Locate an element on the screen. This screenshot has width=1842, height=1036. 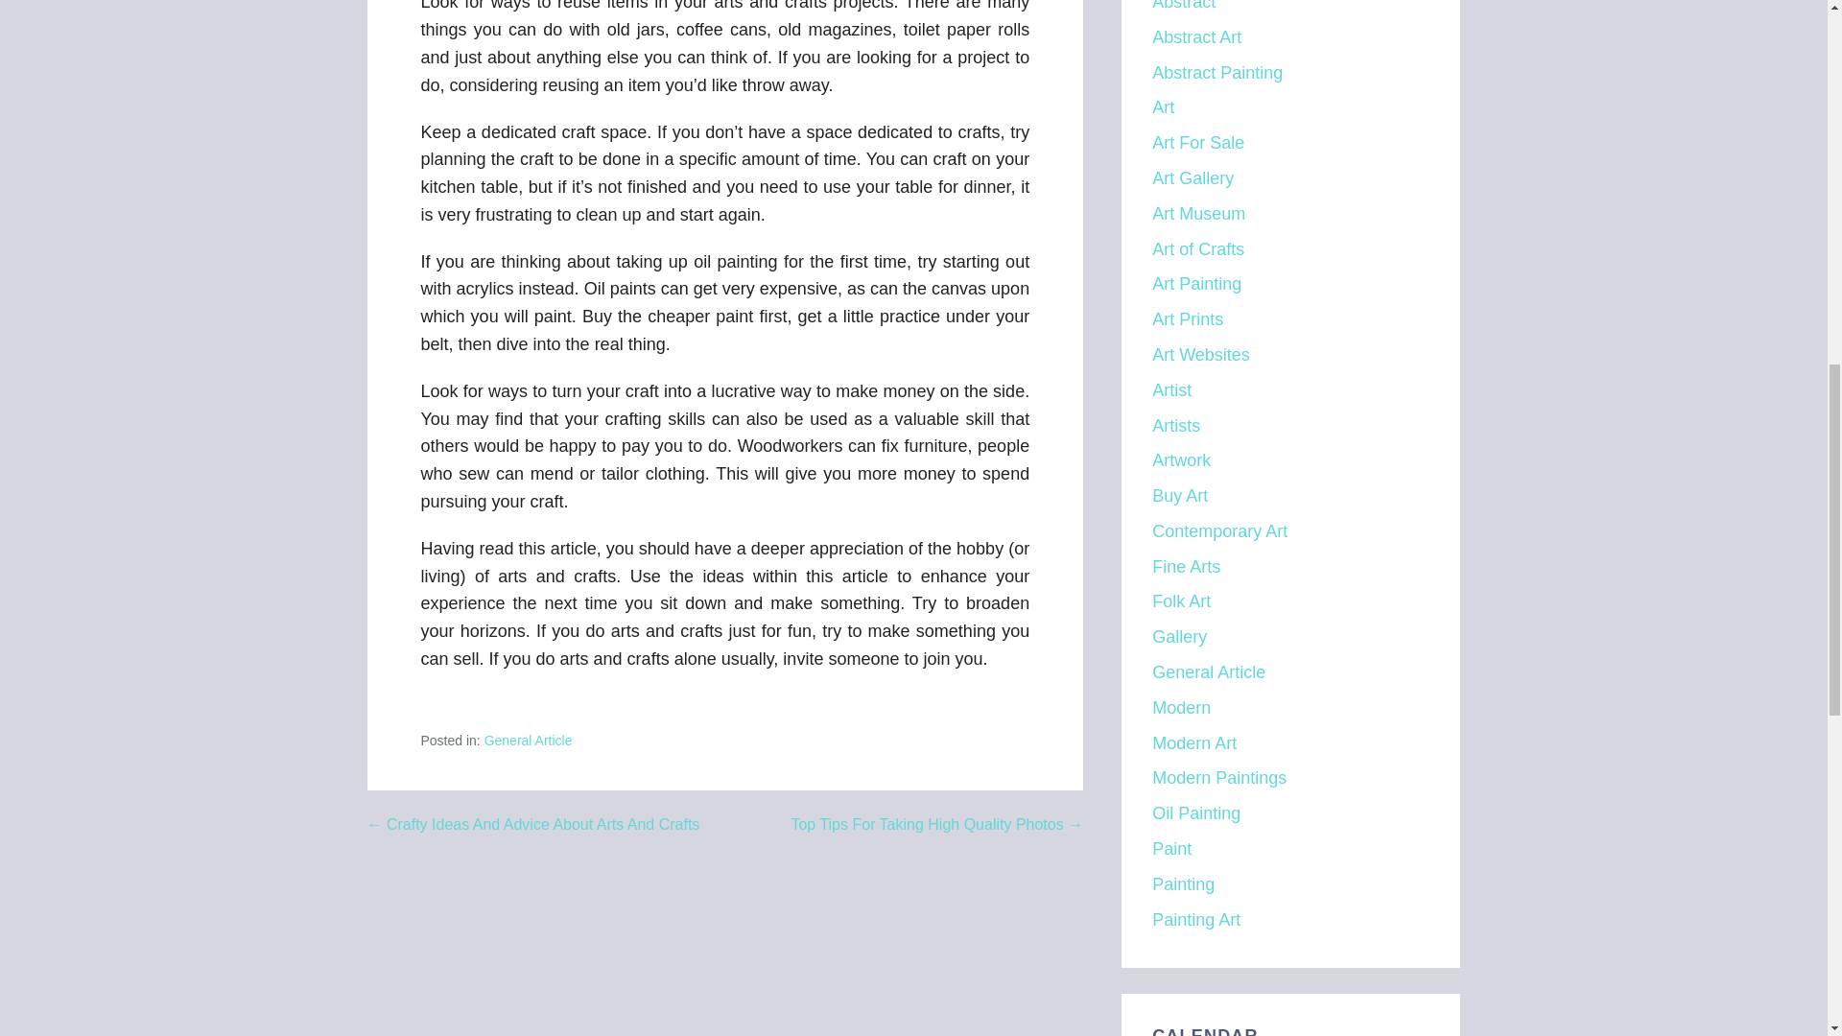
General Article is located at coordinates (528, 740).